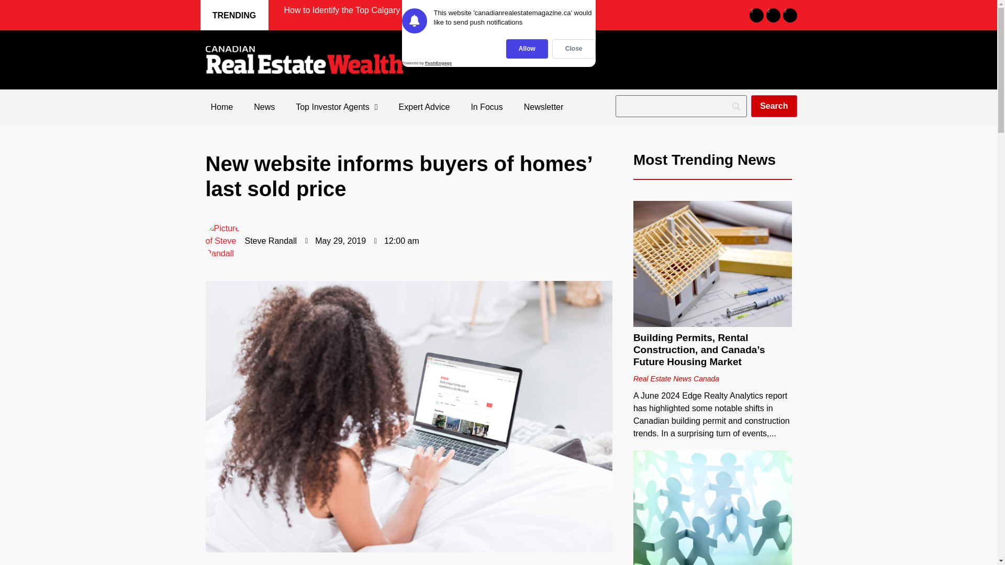 This screenshot has height=565, width=1005. I want to click on Home, so click(221, 107).